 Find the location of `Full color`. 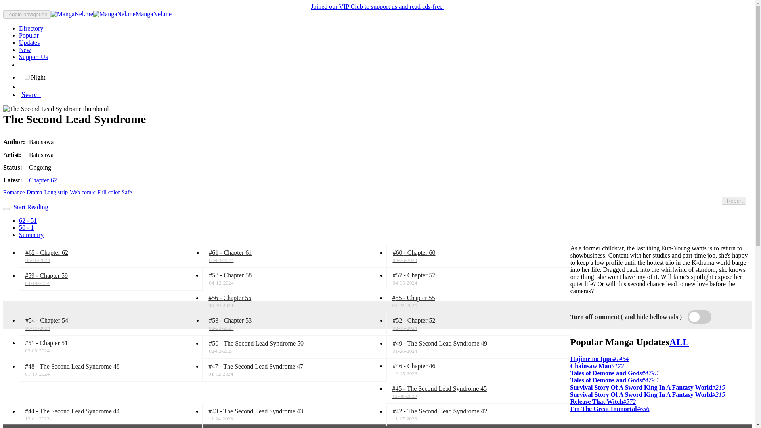

Full color is located at coordinates (108, 192).